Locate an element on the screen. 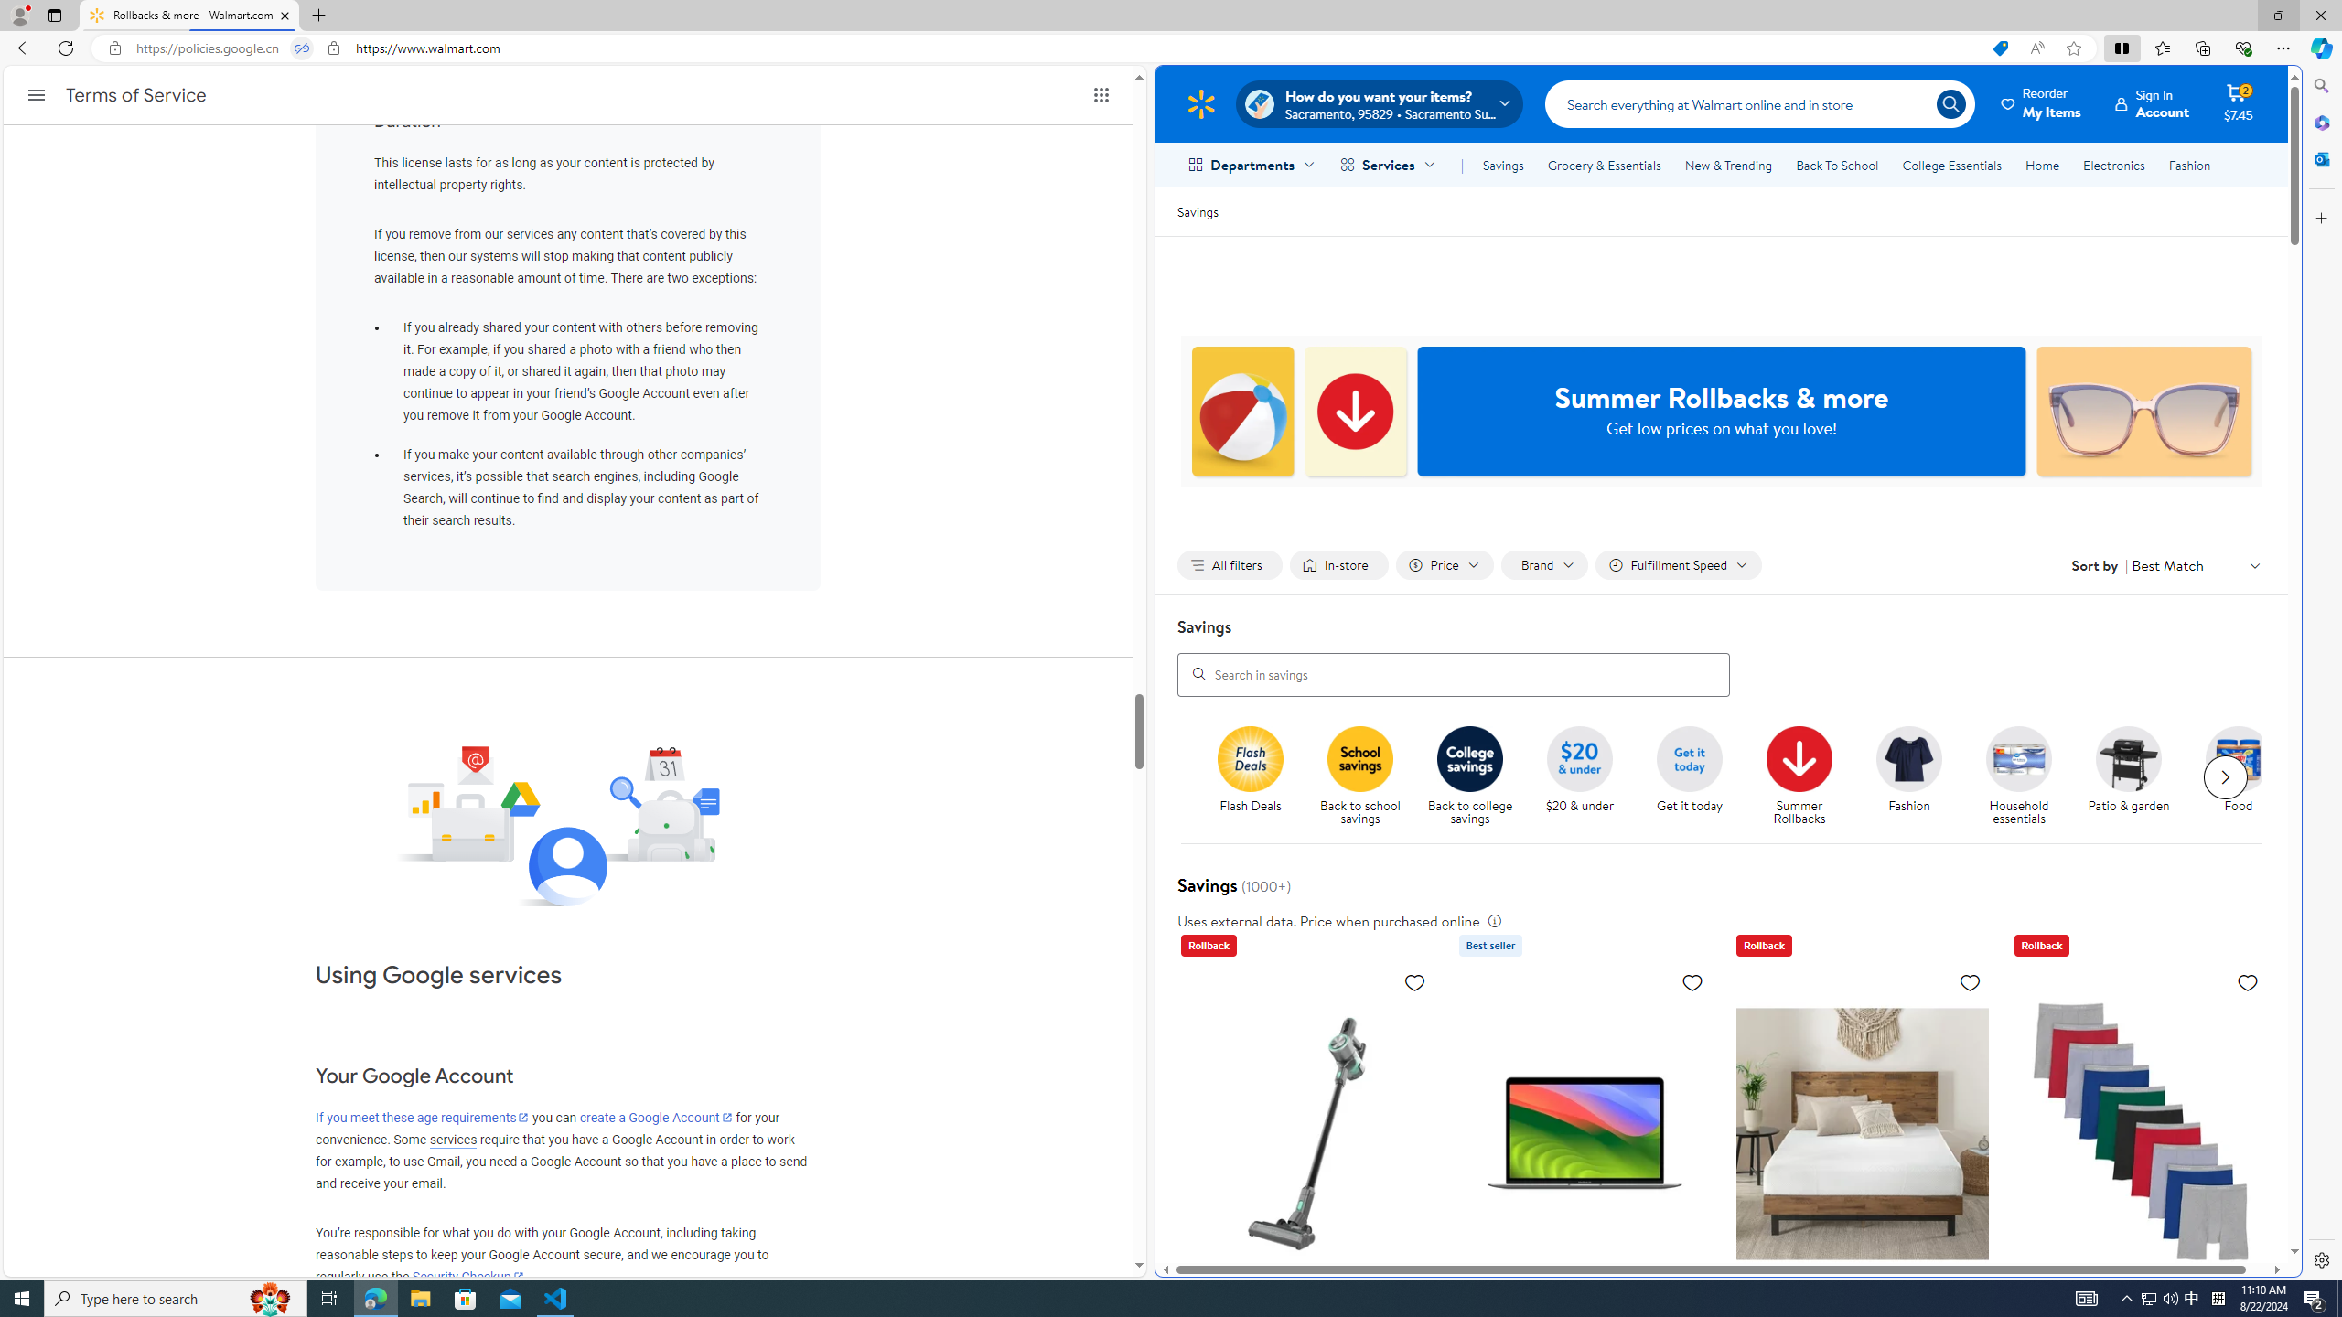 Image resolution: width=2342 pixels, height=1317 pixels. legal information is located at coordinates (1493, 920).